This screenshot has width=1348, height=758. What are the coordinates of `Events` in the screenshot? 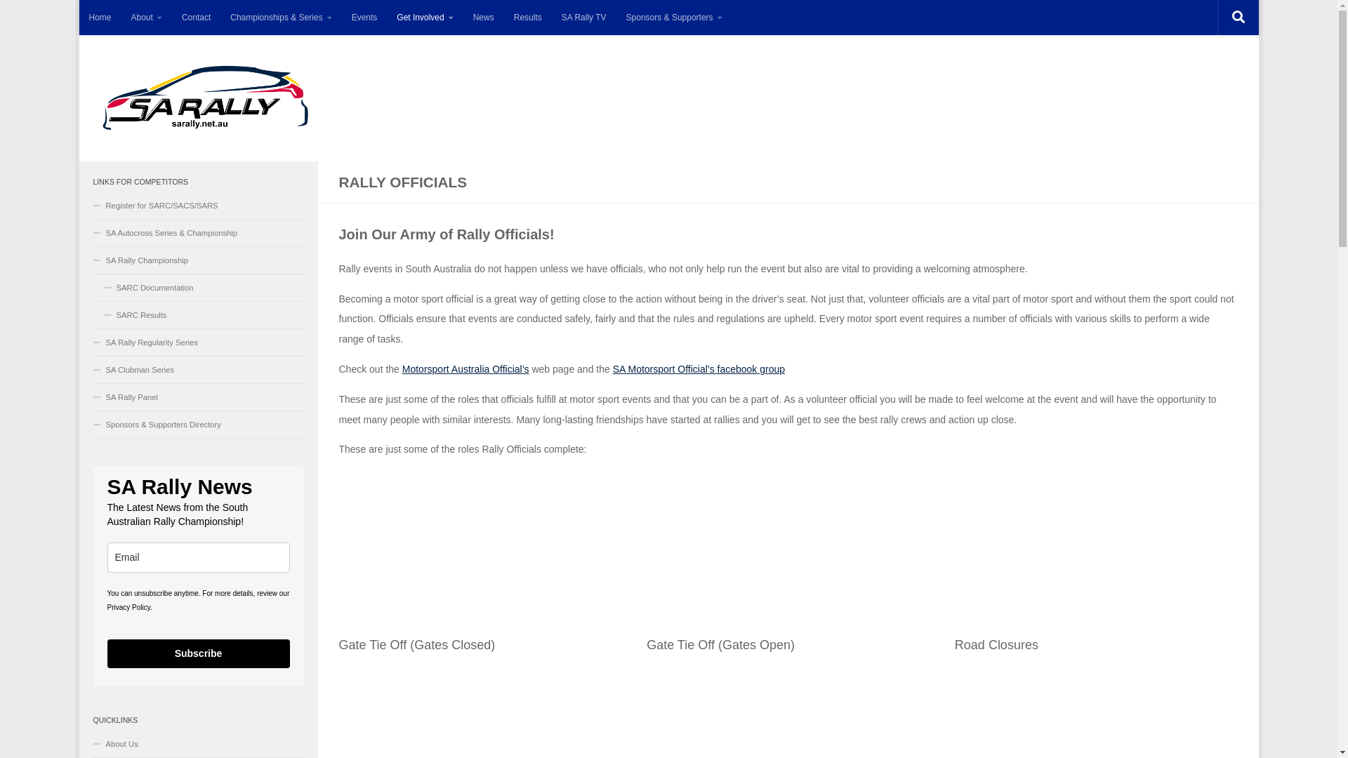 It's located at (365, 18).